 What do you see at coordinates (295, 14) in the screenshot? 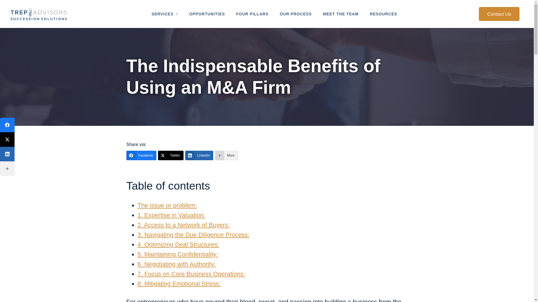
I see `OUR PROCESS` at bounding box center [295, 14].